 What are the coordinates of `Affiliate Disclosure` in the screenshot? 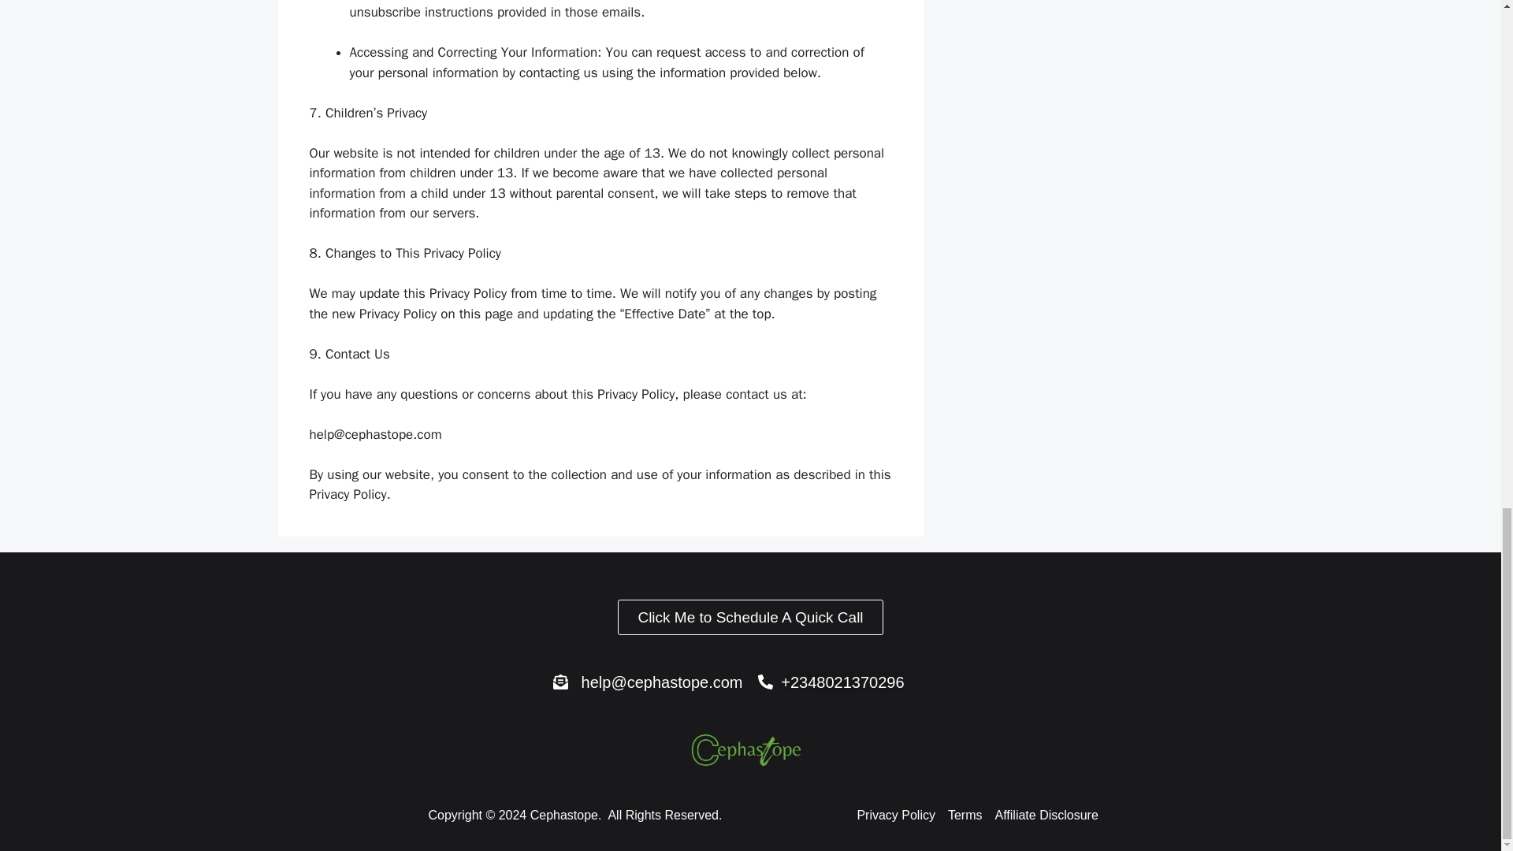 It's located at (1046, 815).